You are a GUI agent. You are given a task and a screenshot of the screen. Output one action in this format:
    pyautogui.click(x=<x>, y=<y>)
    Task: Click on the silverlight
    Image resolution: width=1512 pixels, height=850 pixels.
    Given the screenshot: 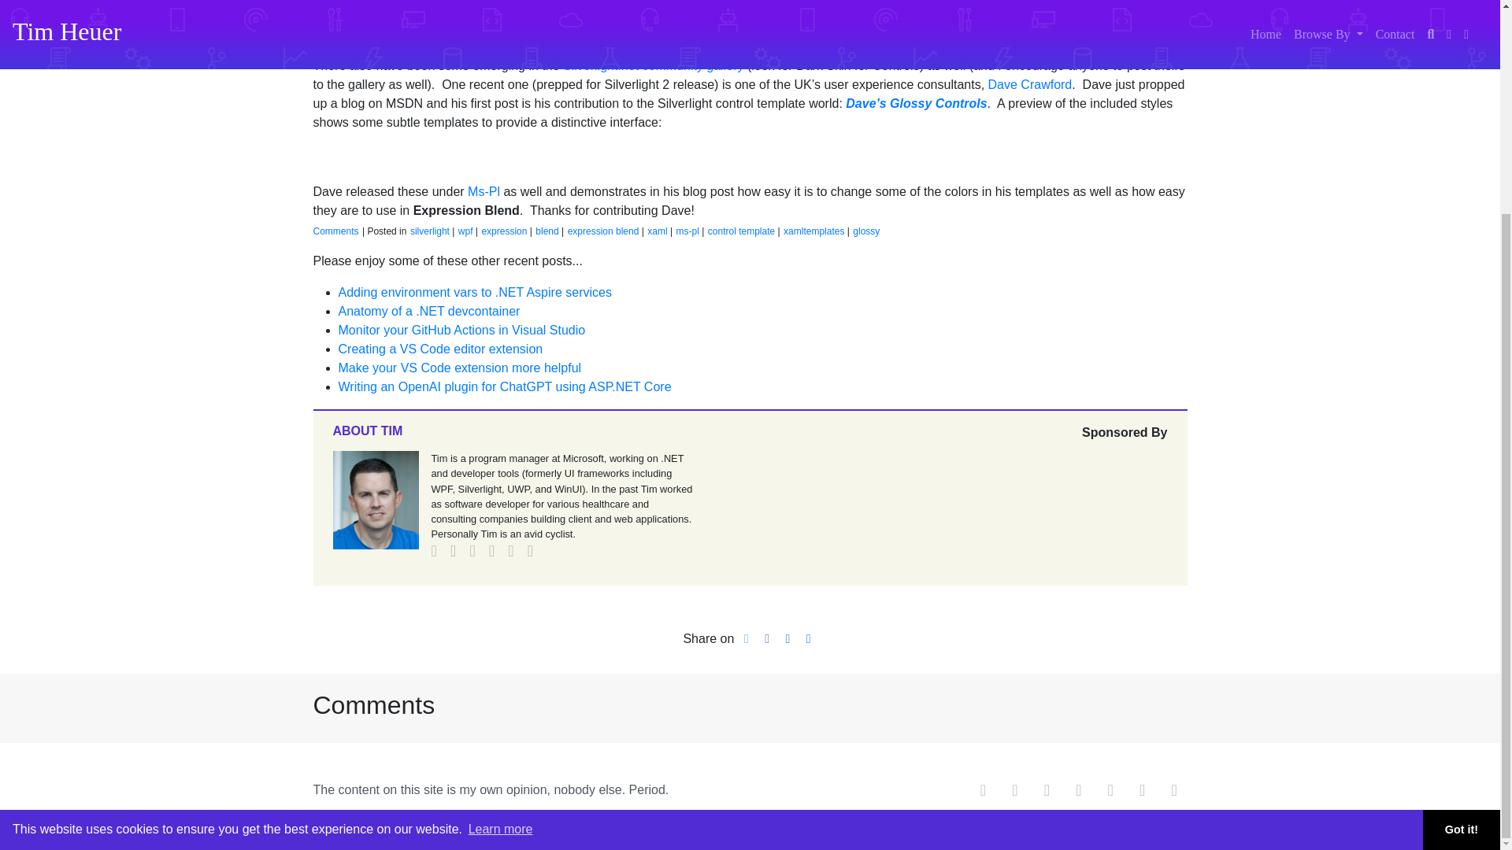 What is the action you would take?
    pyautogui.click(x=429, y=231)
    